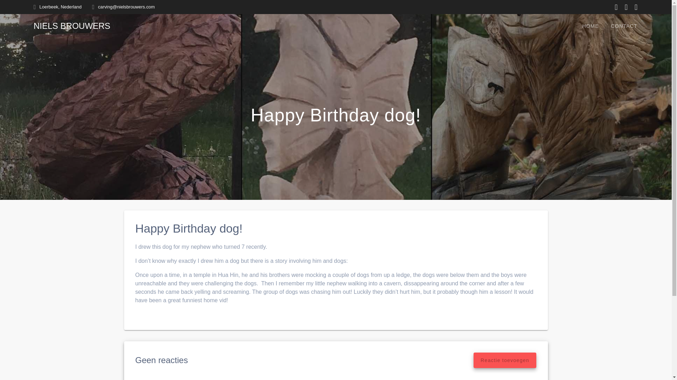  Describe the element at coordinates (71, 26) in the screenshot. I see `NIELS BROUWERS` at that location.